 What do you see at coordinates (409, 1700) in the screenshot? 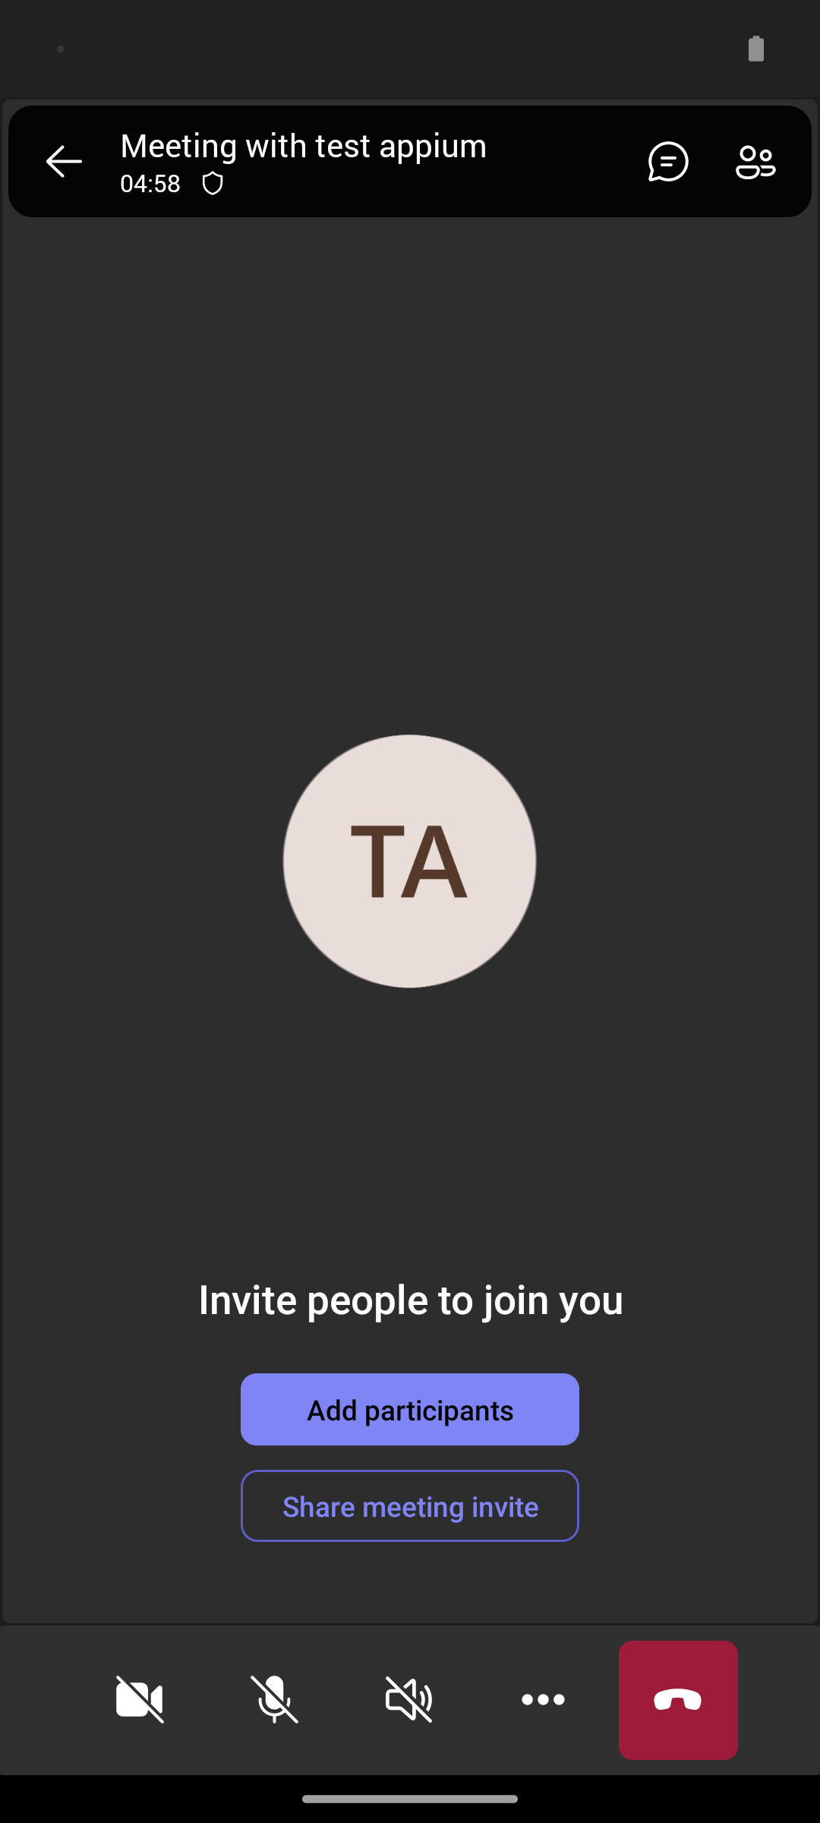
I see `Audio` at bounding box center [409, 1700].